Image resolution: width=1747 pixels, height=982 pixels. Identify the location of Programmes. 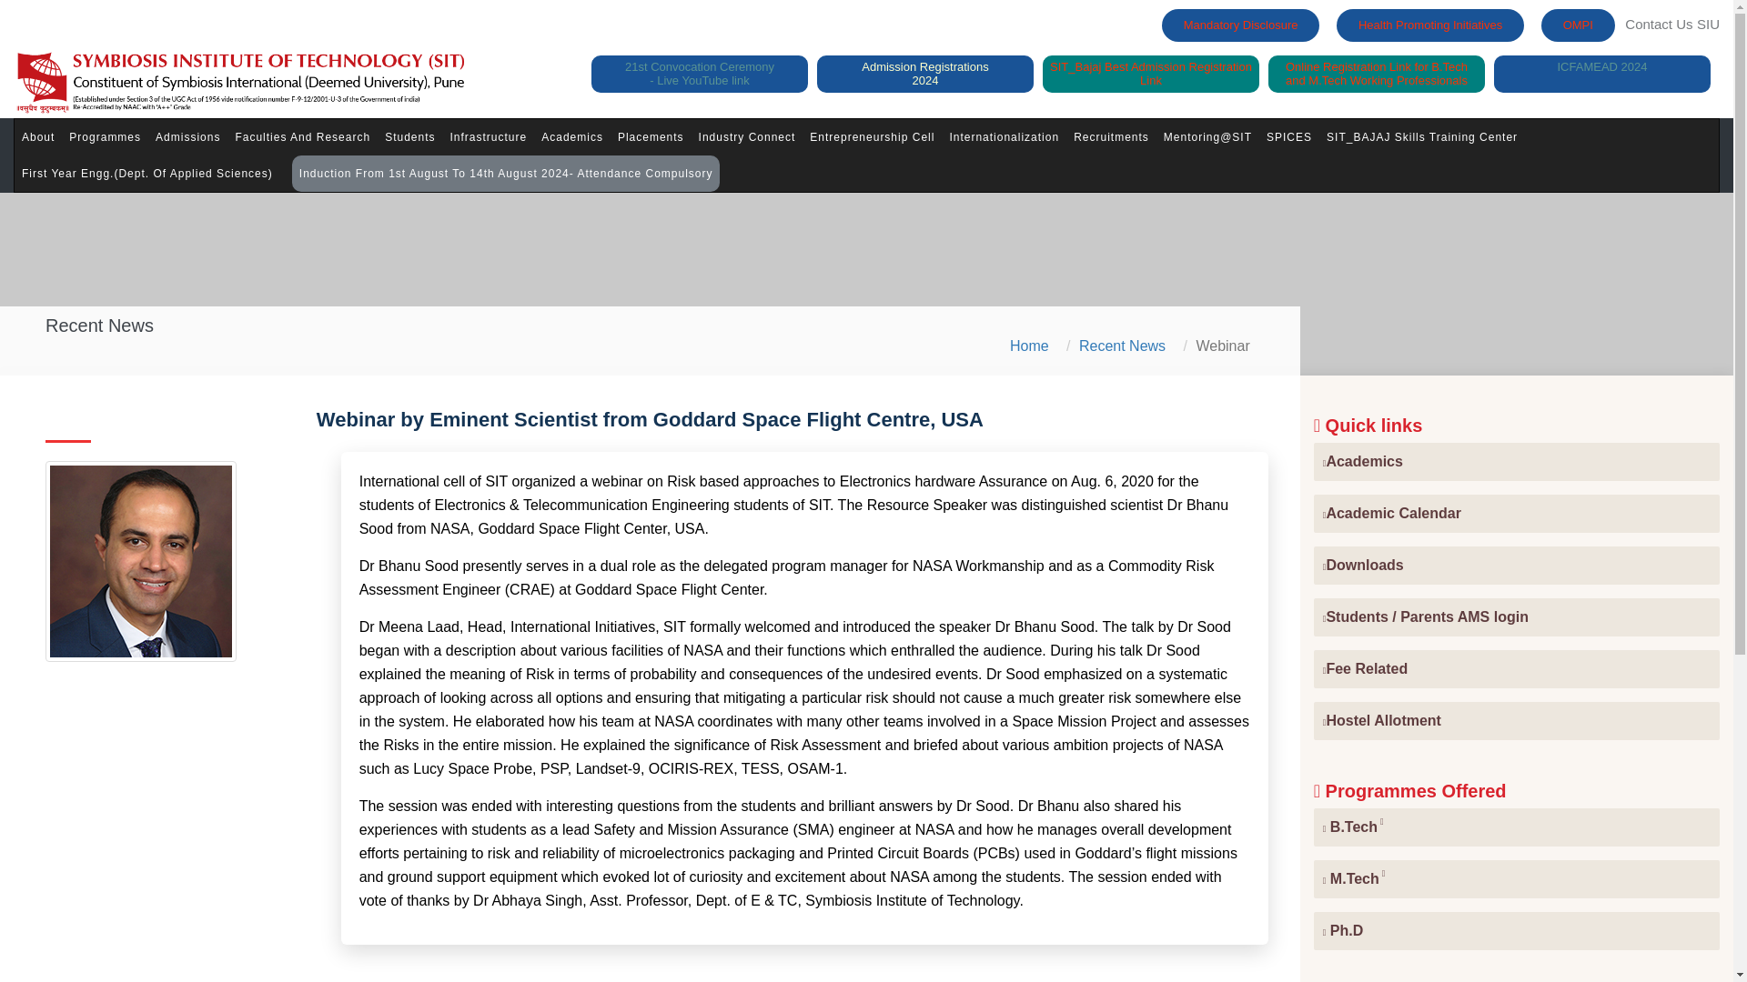
(105, 136).